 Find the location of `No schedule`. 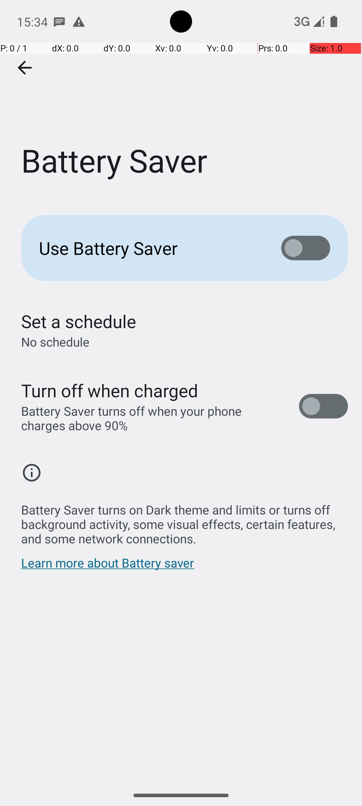

No schedule is located at coordinates (55, 342).